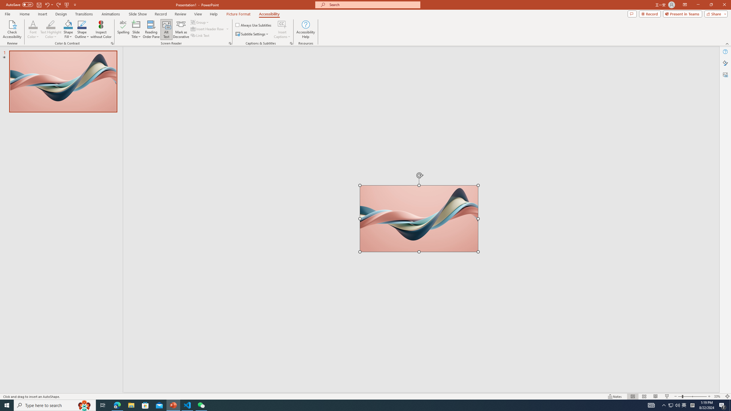  I want to click on Captions & Subtitles, so click(291, 43).